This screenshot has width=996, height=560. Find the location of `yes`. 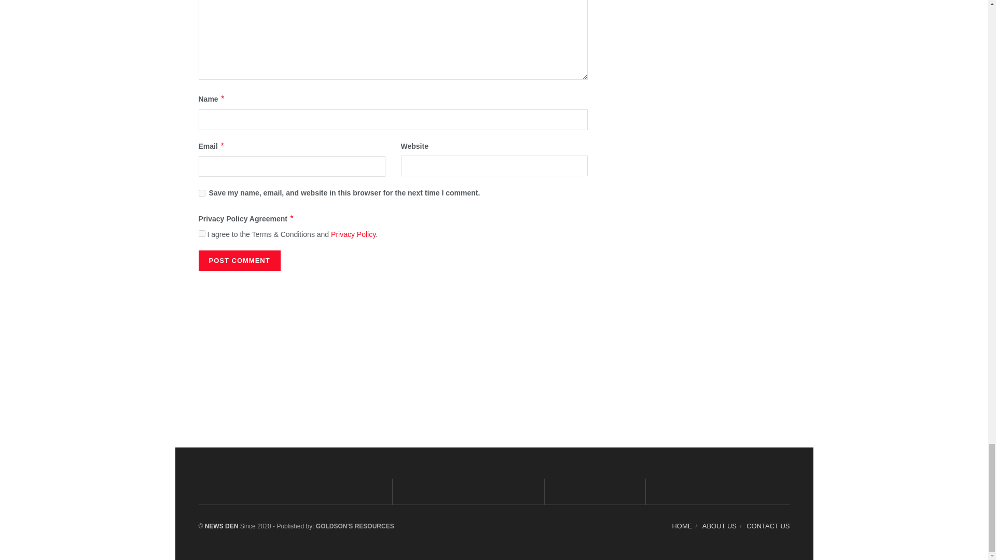

yes is located at coordinates (201, 193).